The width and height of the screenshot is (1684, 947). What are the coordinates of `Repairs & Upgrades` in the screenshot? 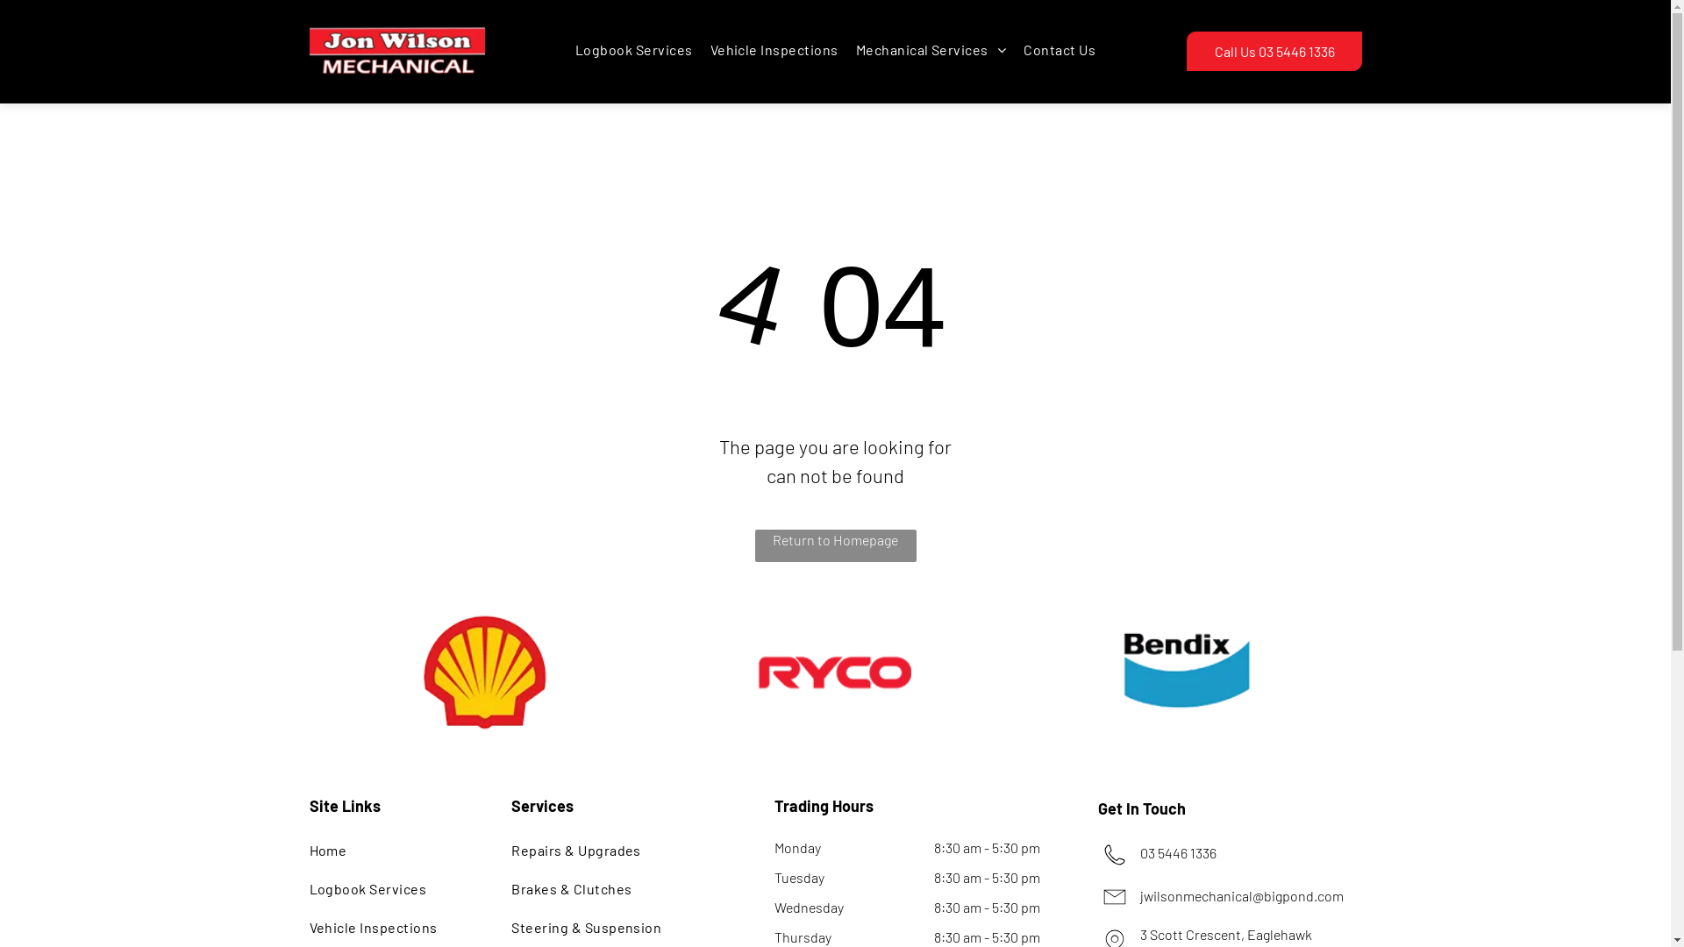 It's located at (621, 850).